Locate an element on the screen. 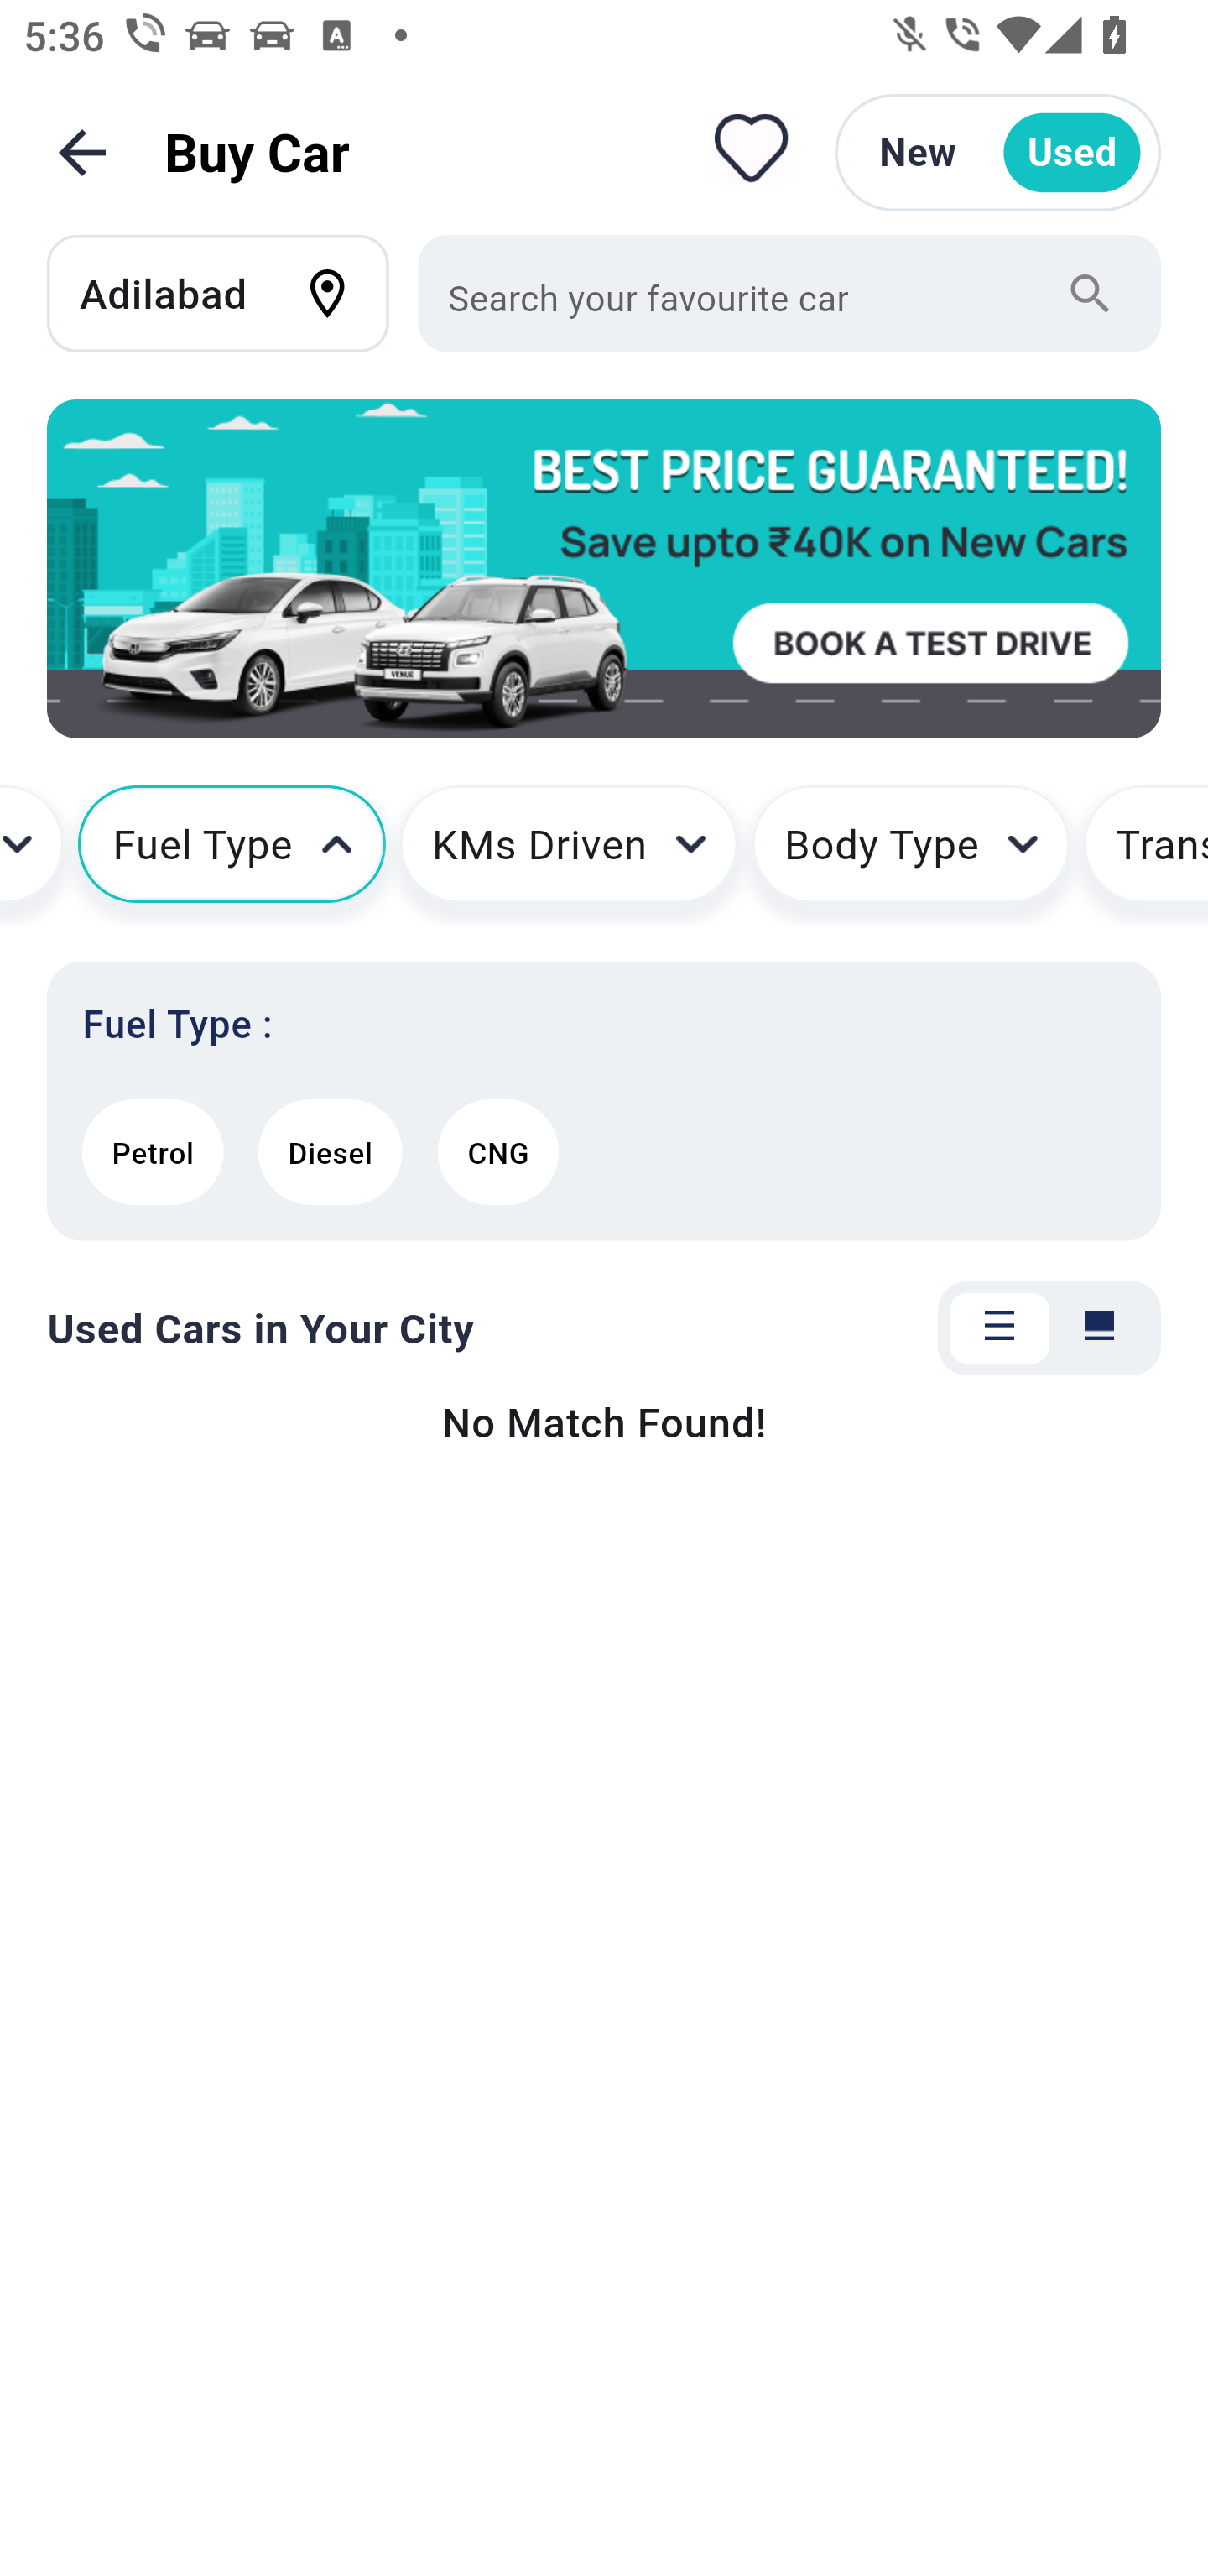 The width and height of the screenshot is (1208, 2551). Body Type is located at coordinates (911, 856).